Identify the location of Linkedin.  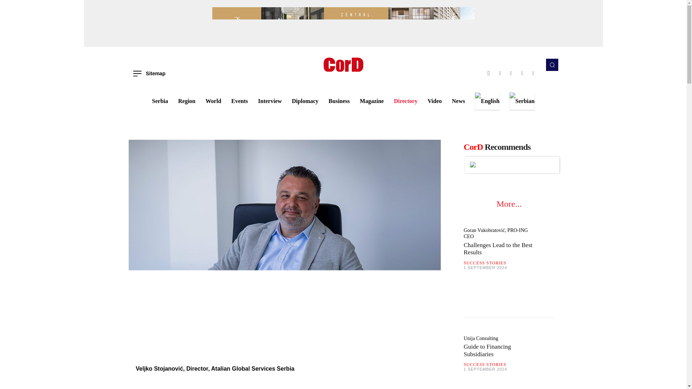
(511, 73).